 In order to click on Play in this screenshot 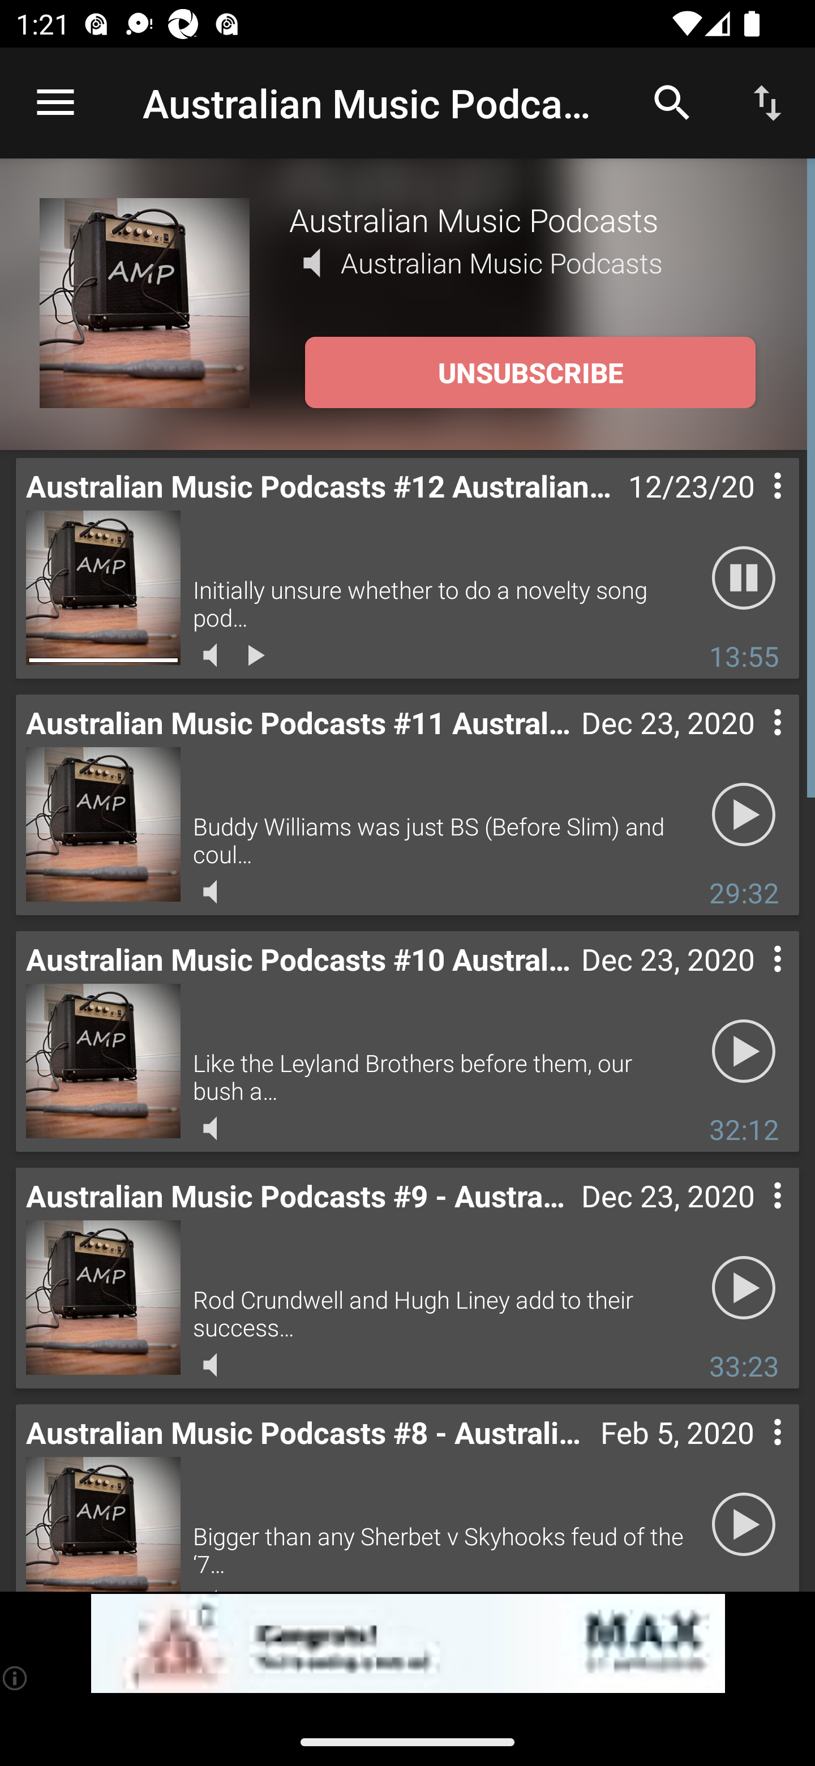, I will do `click(744, 1052)`.